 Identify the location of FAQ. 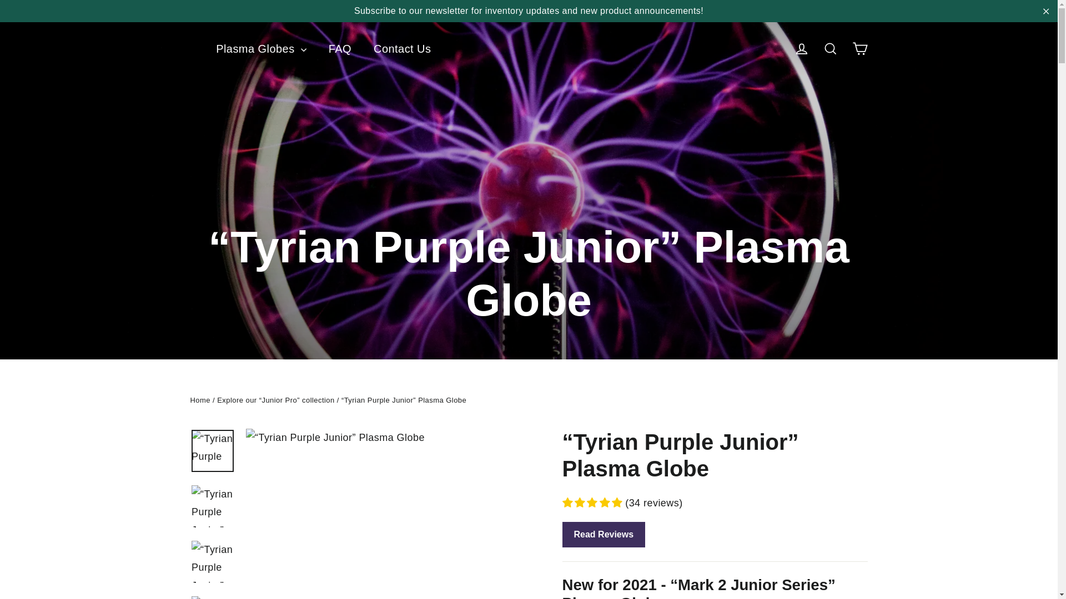
(340, 49).